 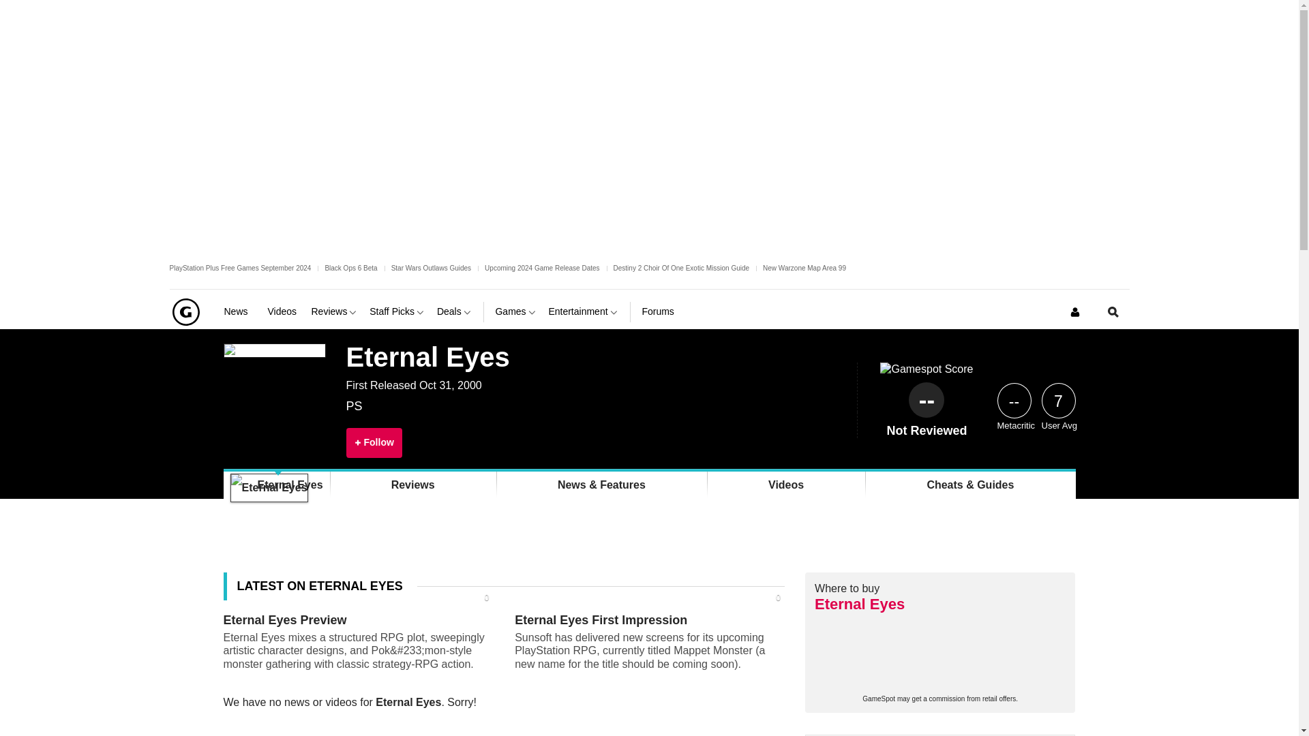 What do you see at coordinates (335, 312) in the screenshot?
I see `Reviews` at bounding box center [335, 312].